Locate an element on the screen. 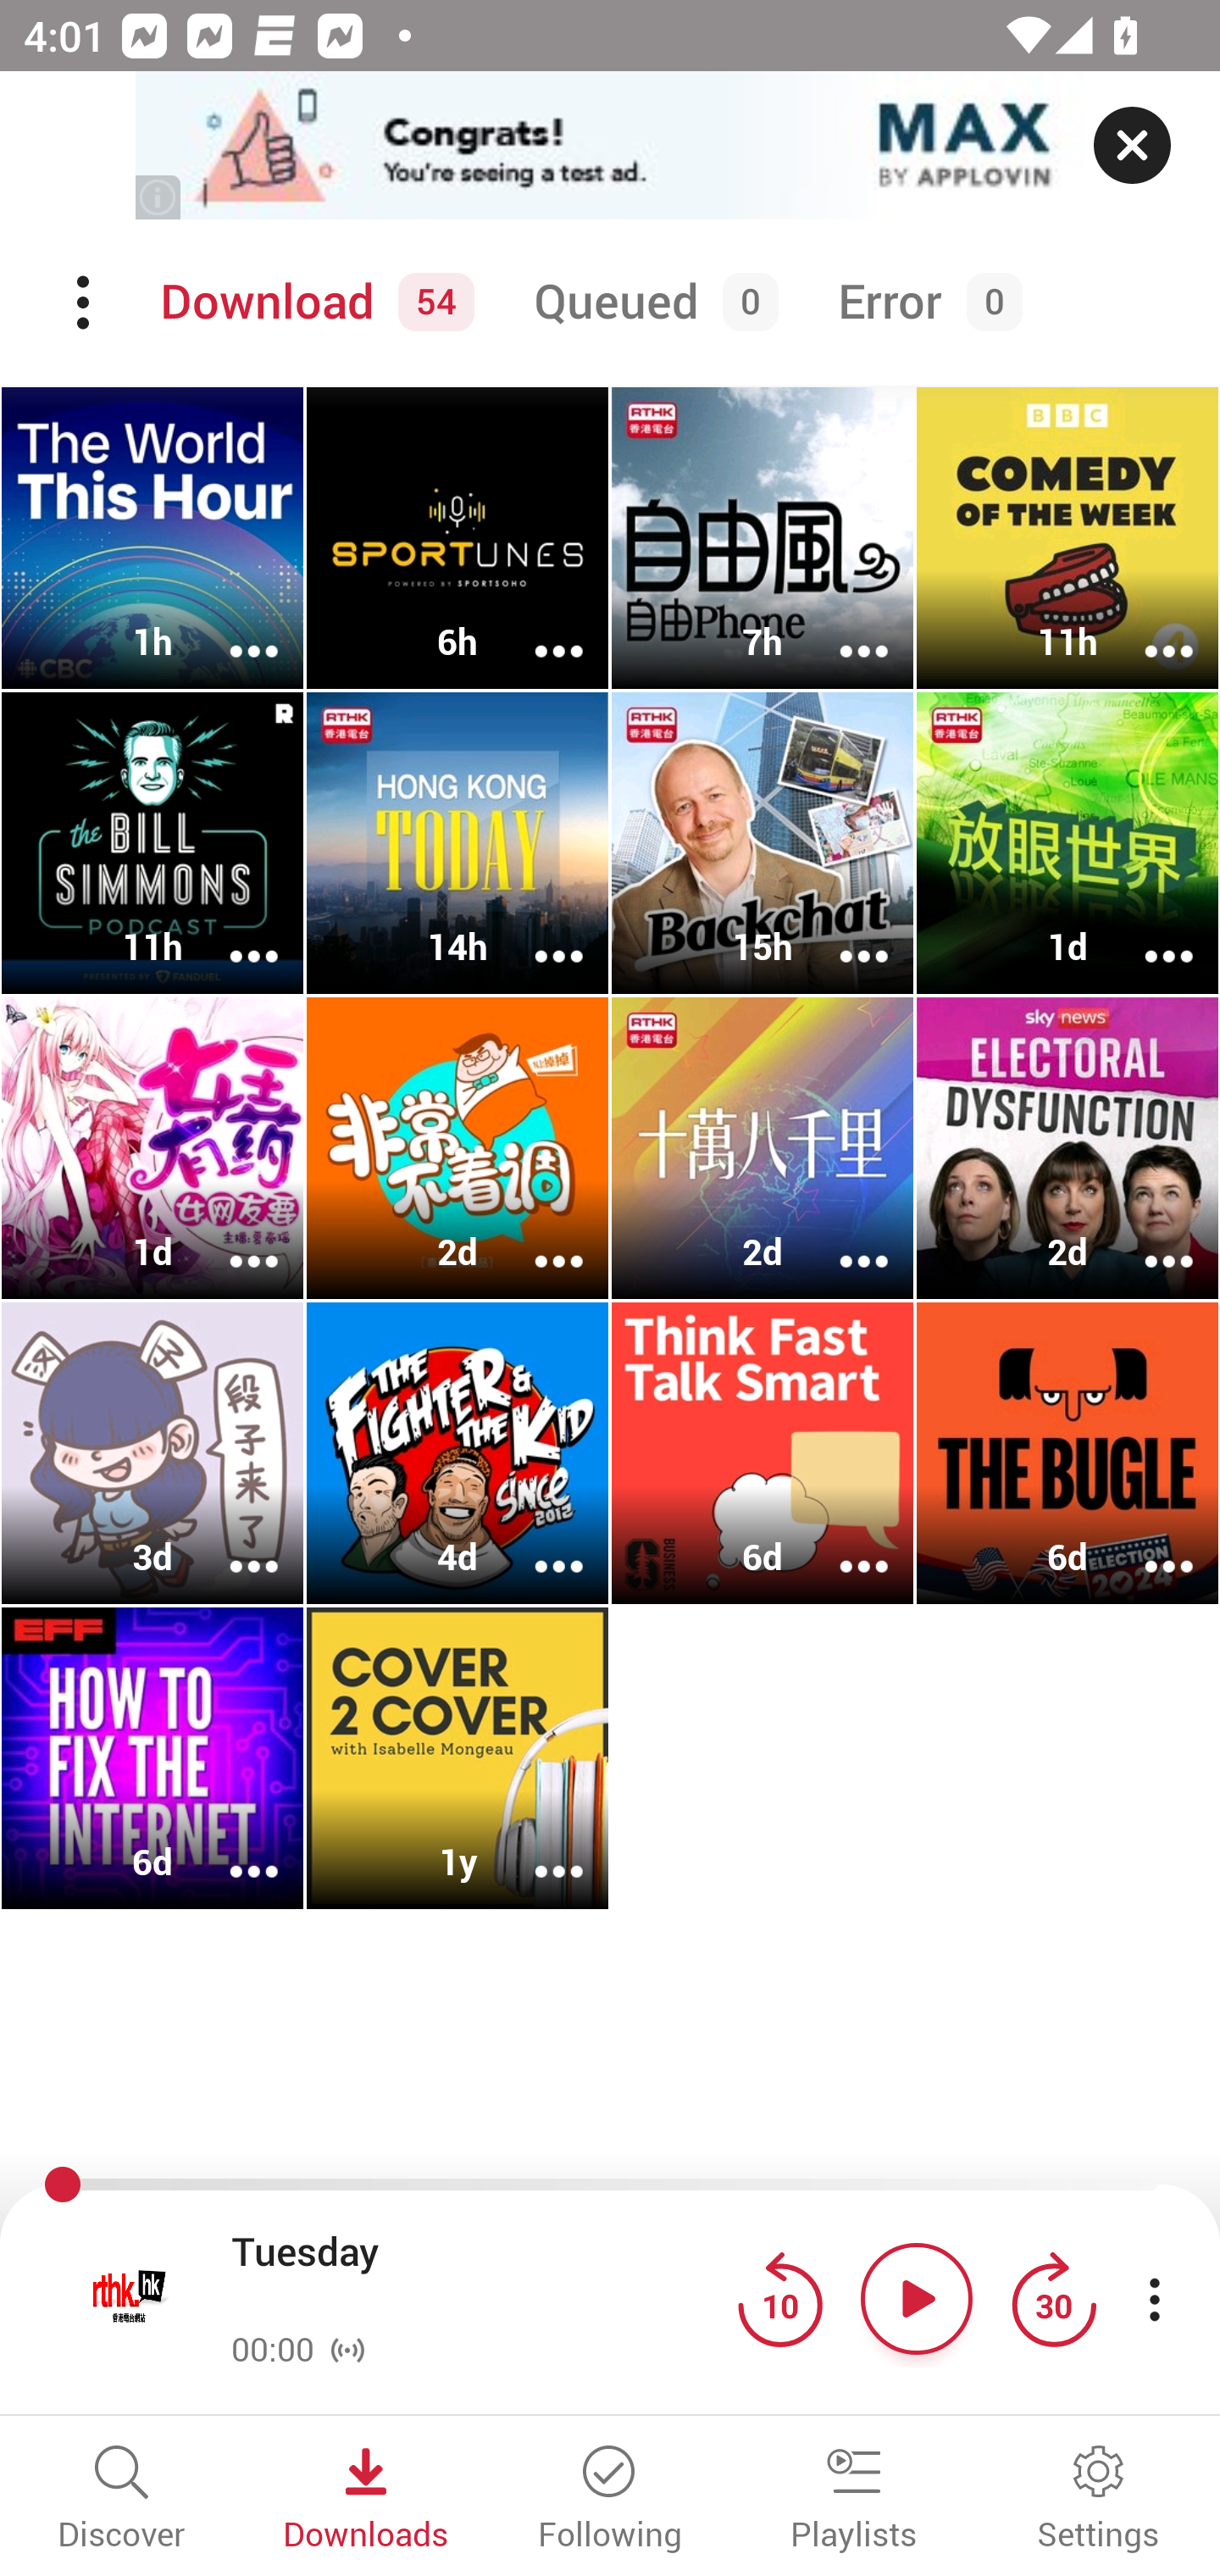  (i) is located at coordinates (159, 197).